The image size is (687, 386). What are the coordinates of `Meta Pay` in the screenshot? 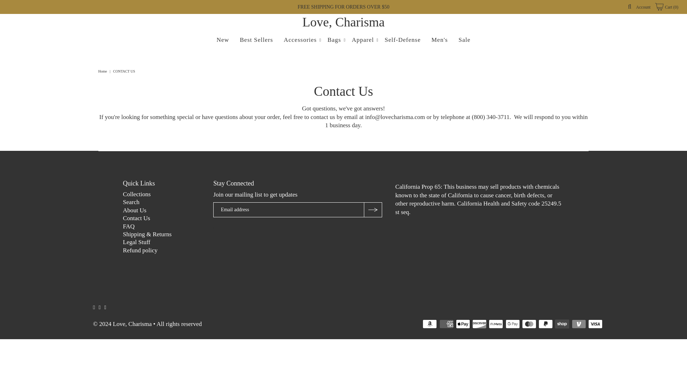 It's located at (496, 324).